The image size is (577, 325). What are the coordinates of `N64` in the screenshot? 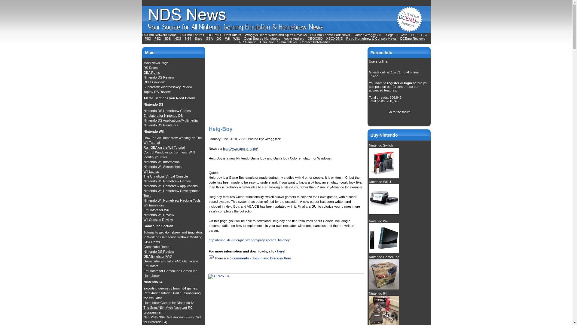 It's located at (188, 39).